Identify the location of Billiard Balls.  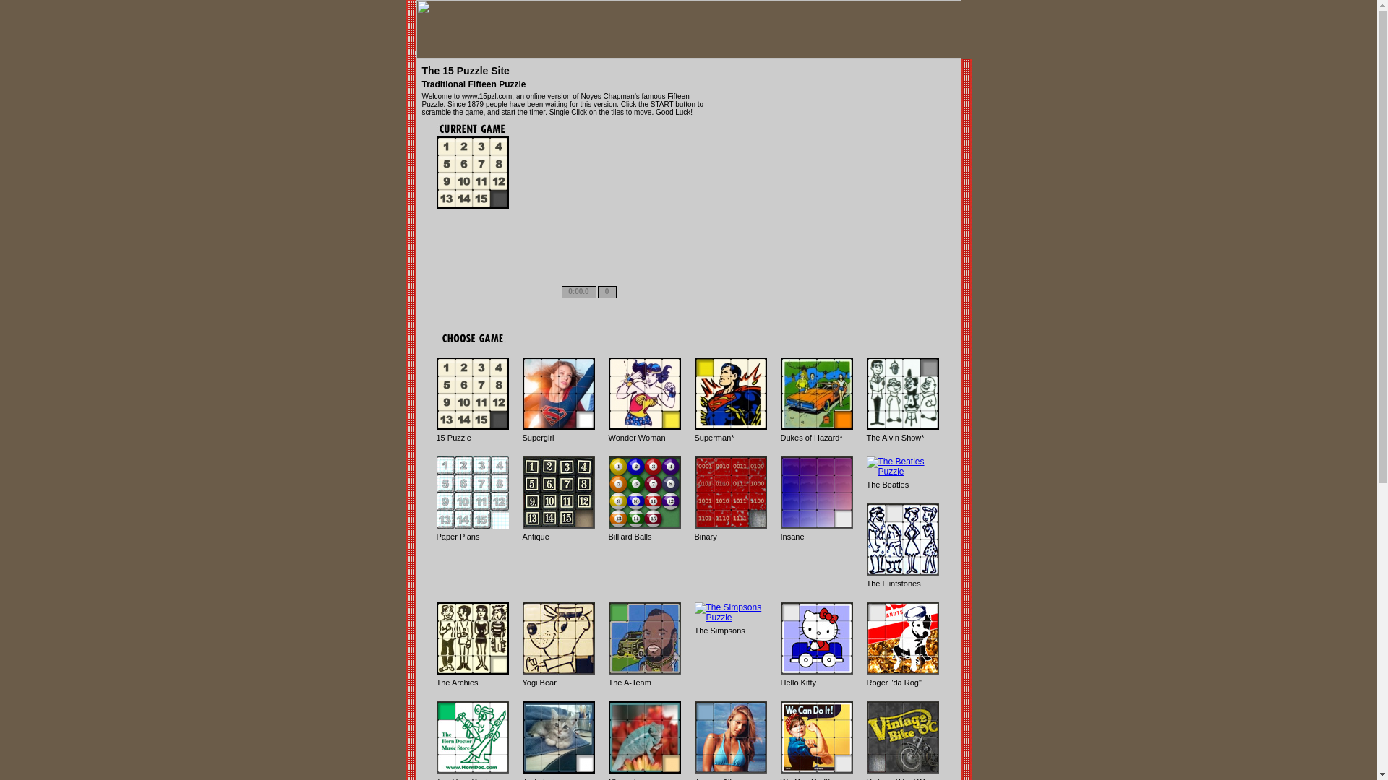
(645, 493).